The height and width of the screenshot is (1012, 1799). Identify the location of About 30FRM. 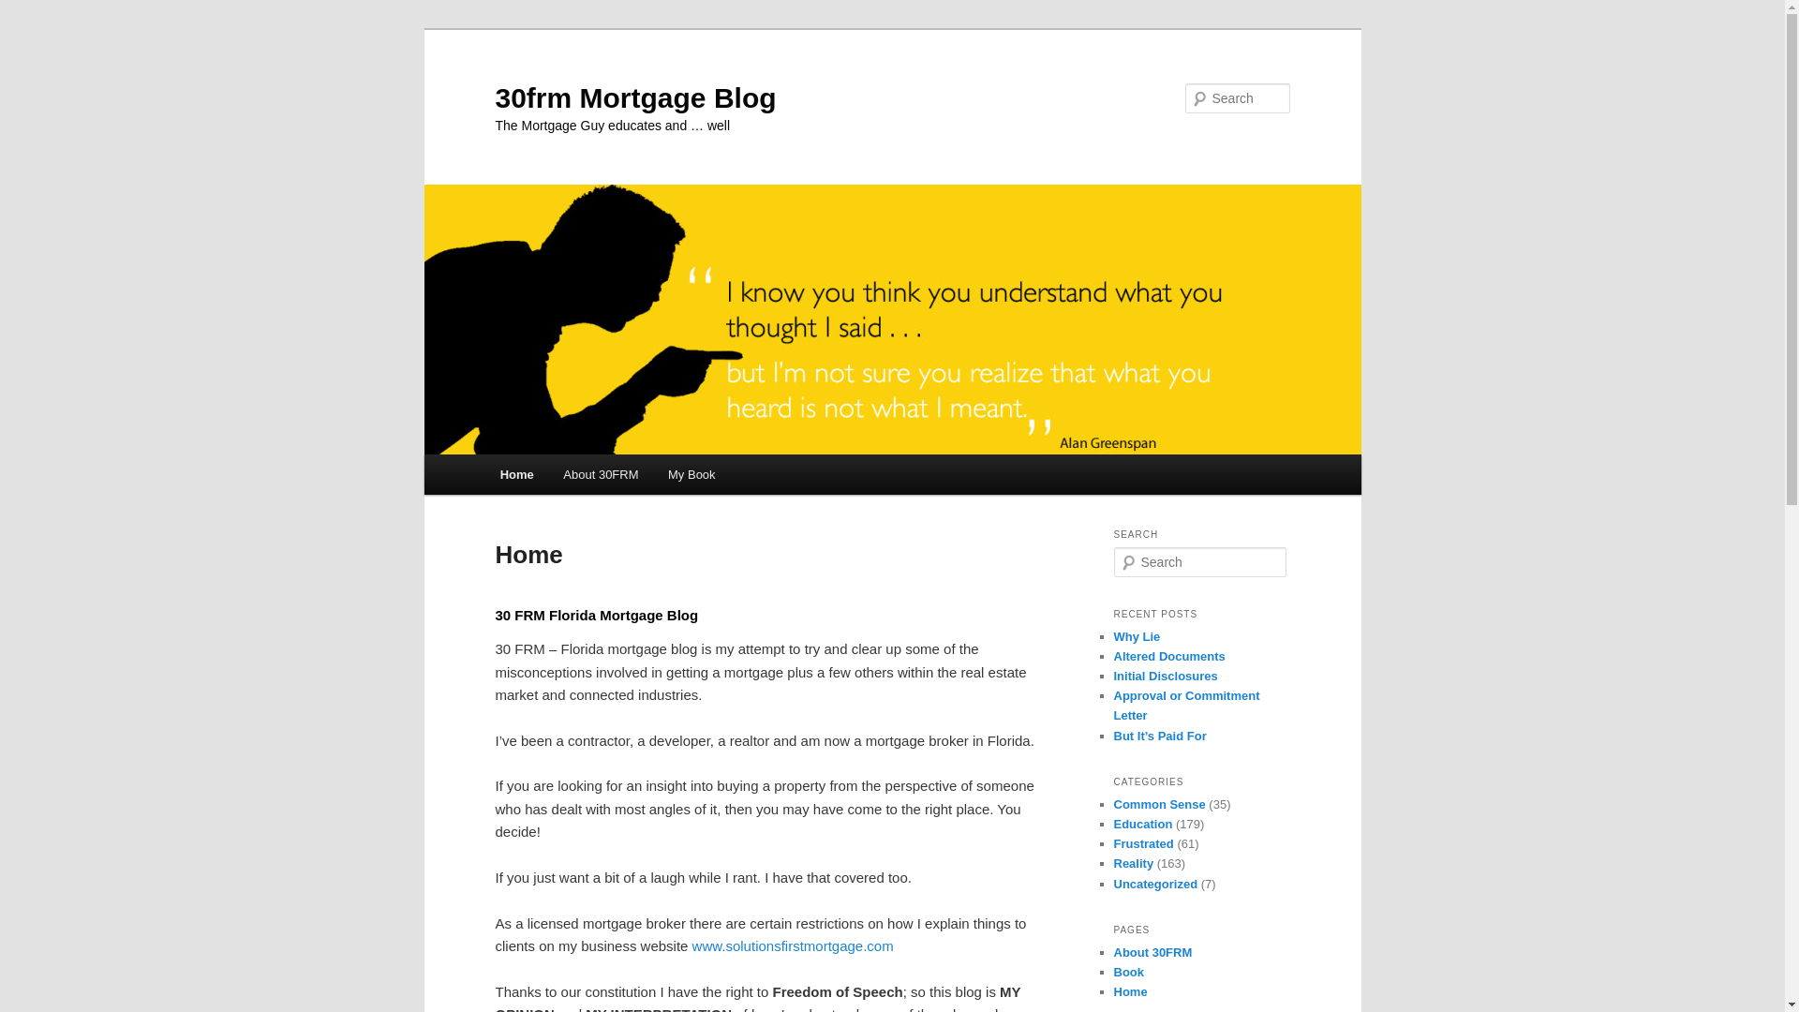
(602, 474).